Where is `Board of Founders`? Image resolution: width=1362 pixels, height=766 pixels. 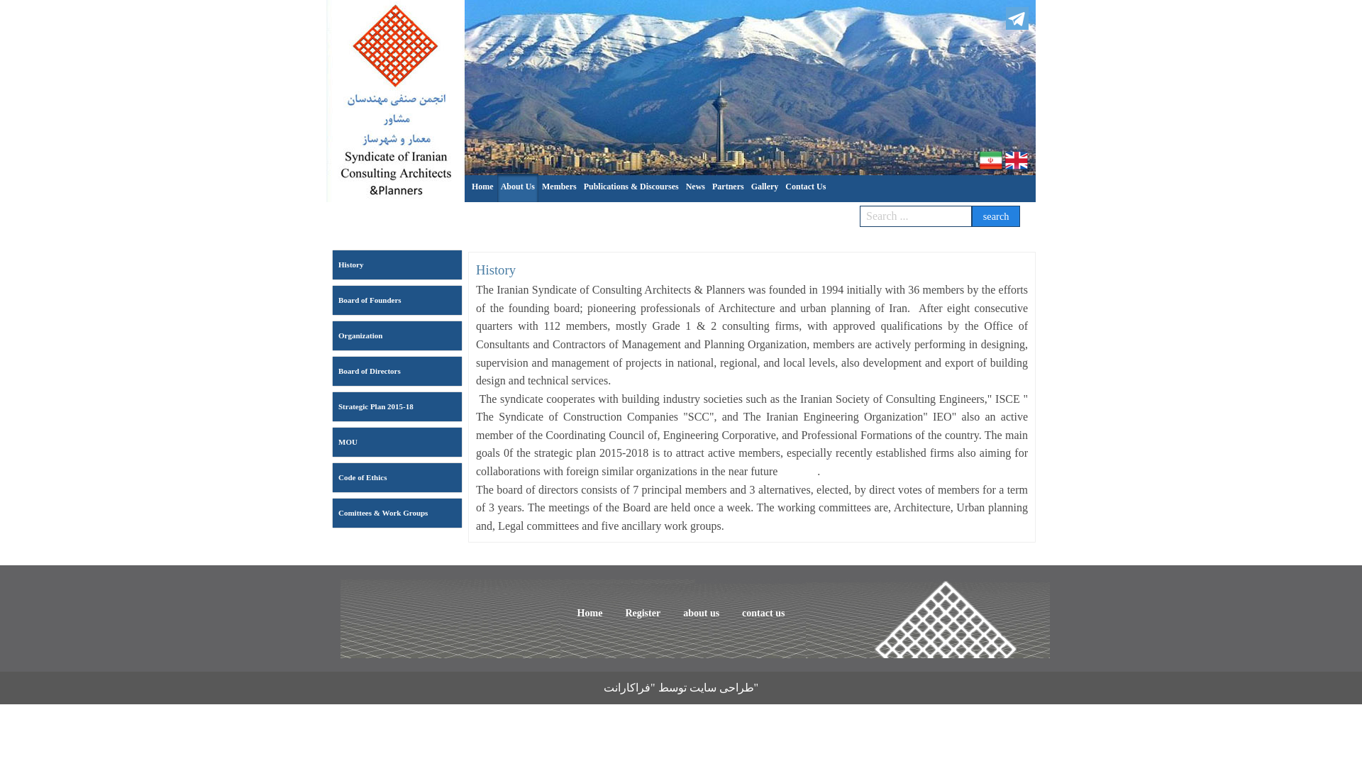 Board of Founders is located at coordinates (397, 299).